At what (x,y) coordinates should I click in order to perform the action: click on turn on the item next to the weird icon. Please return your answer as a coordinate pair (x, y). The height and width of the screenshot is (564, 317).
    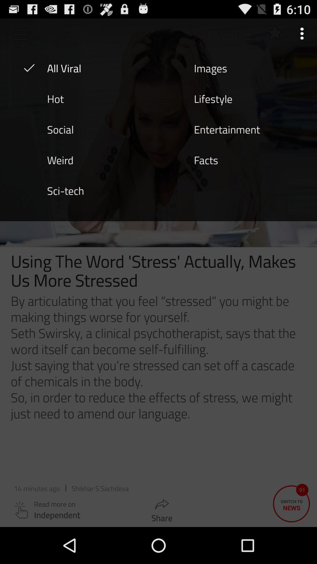
    Looking at the image, I should click on (206, 160).